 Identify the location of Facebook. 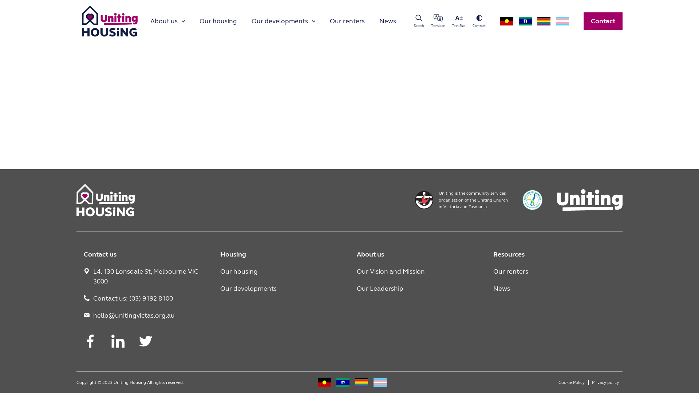
(90, 342).